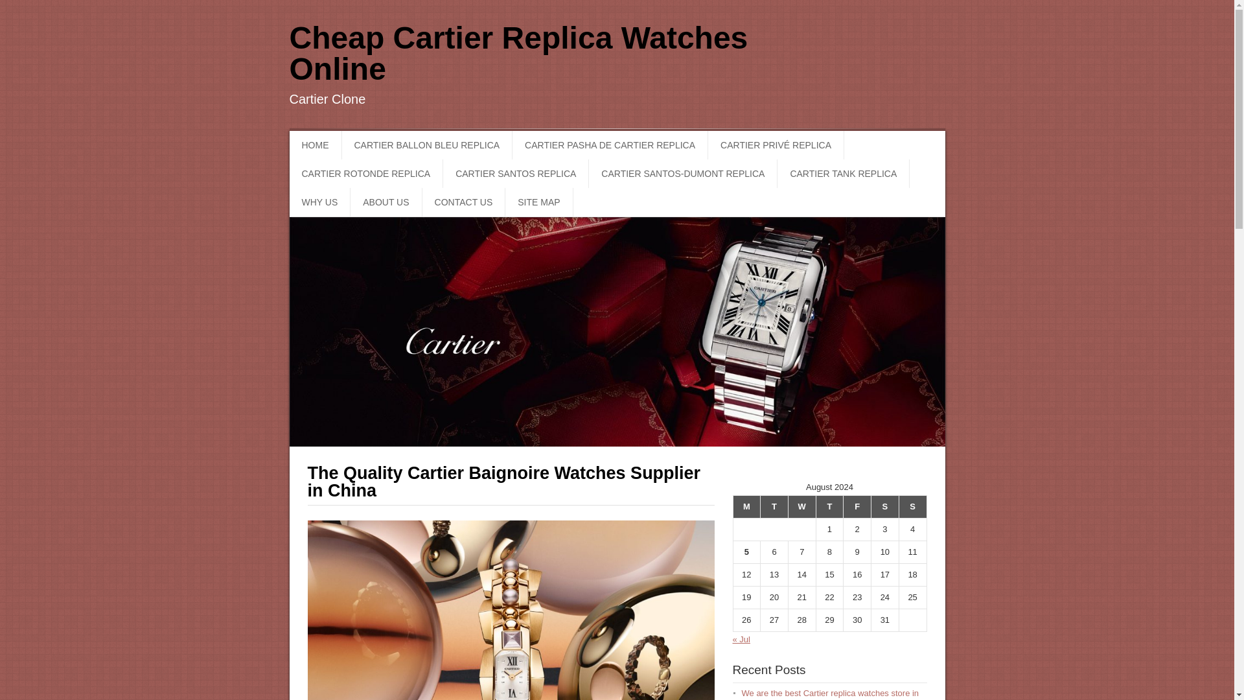 Image resolution: width=1244 pixels, height=700 pixels. Describe the element at coordinates (829, 507) in the screenshot. I see `Thursday` at that location.